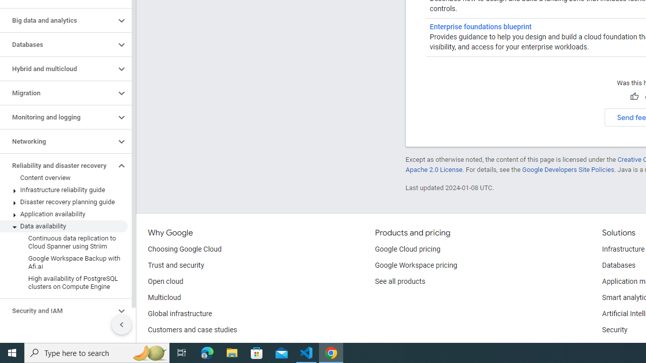  I want to click on Analyst reports, so click(172, 346).